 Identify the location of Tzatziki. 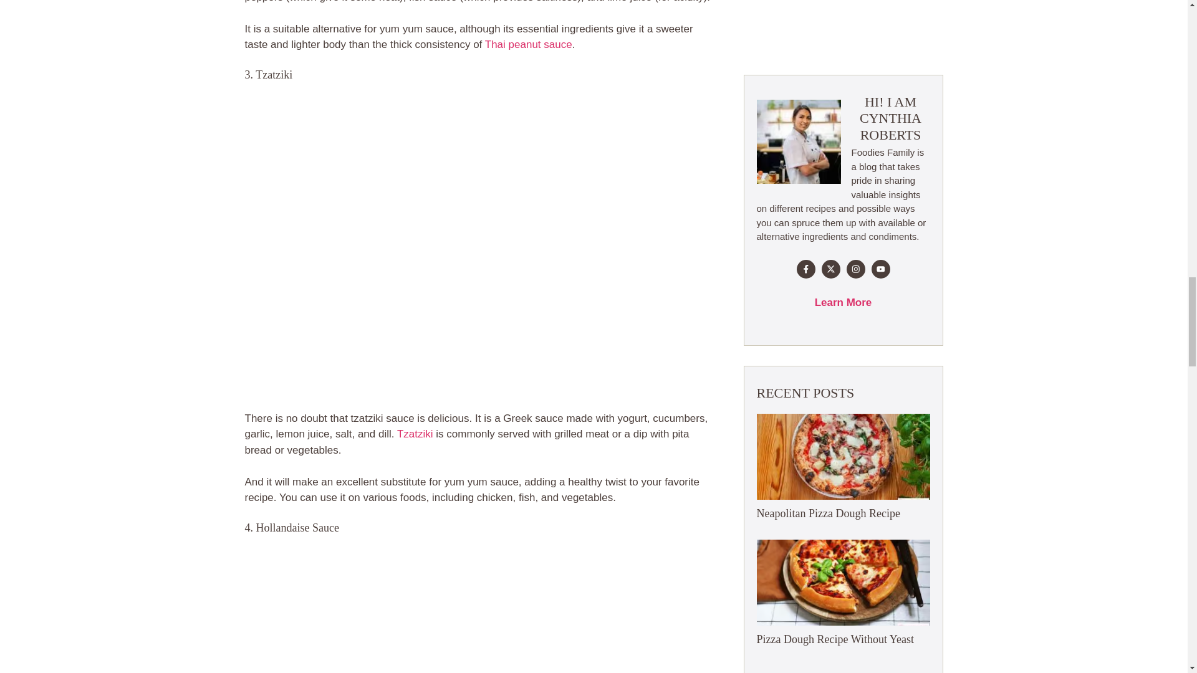
(415, 434).